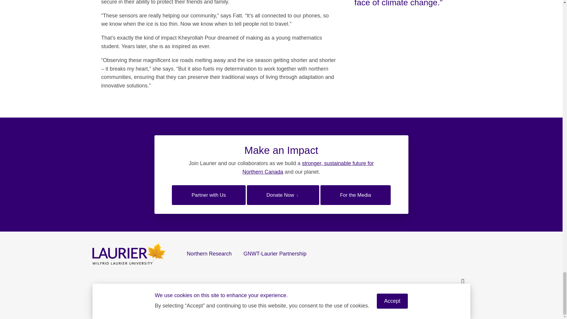 Image resolution: width=567 pixels, height=319 pixels. I want to click on Donate Now, so click(283, 195).